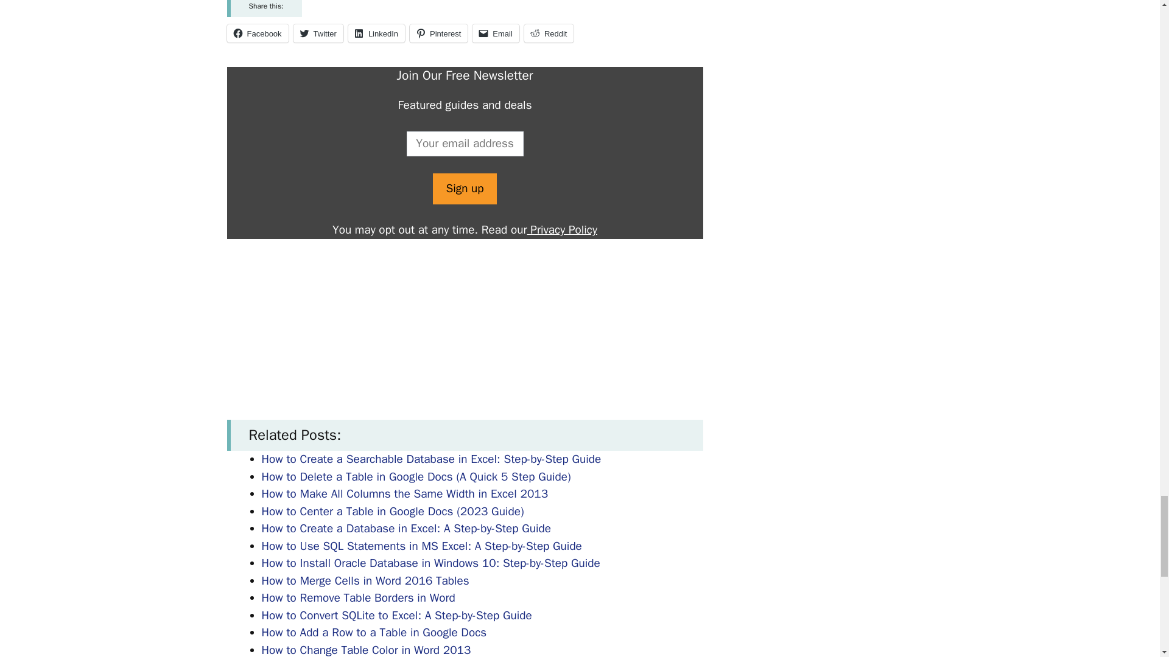  I want to click on Click to share on Facebook, so click(257, 33).